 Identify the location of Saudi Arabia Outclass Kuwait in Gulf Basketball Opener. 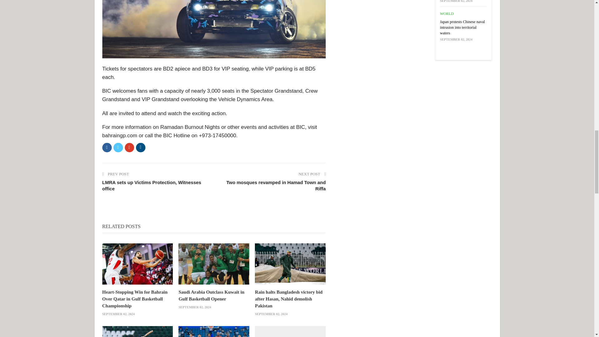
(214, 264).